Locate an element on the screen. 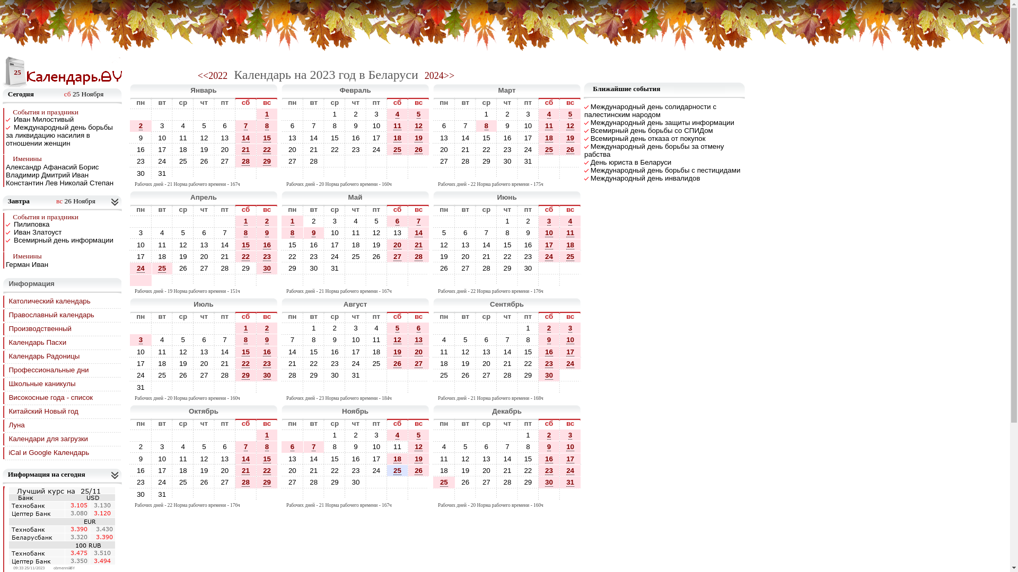  14 is located at coordinates (487, 245).